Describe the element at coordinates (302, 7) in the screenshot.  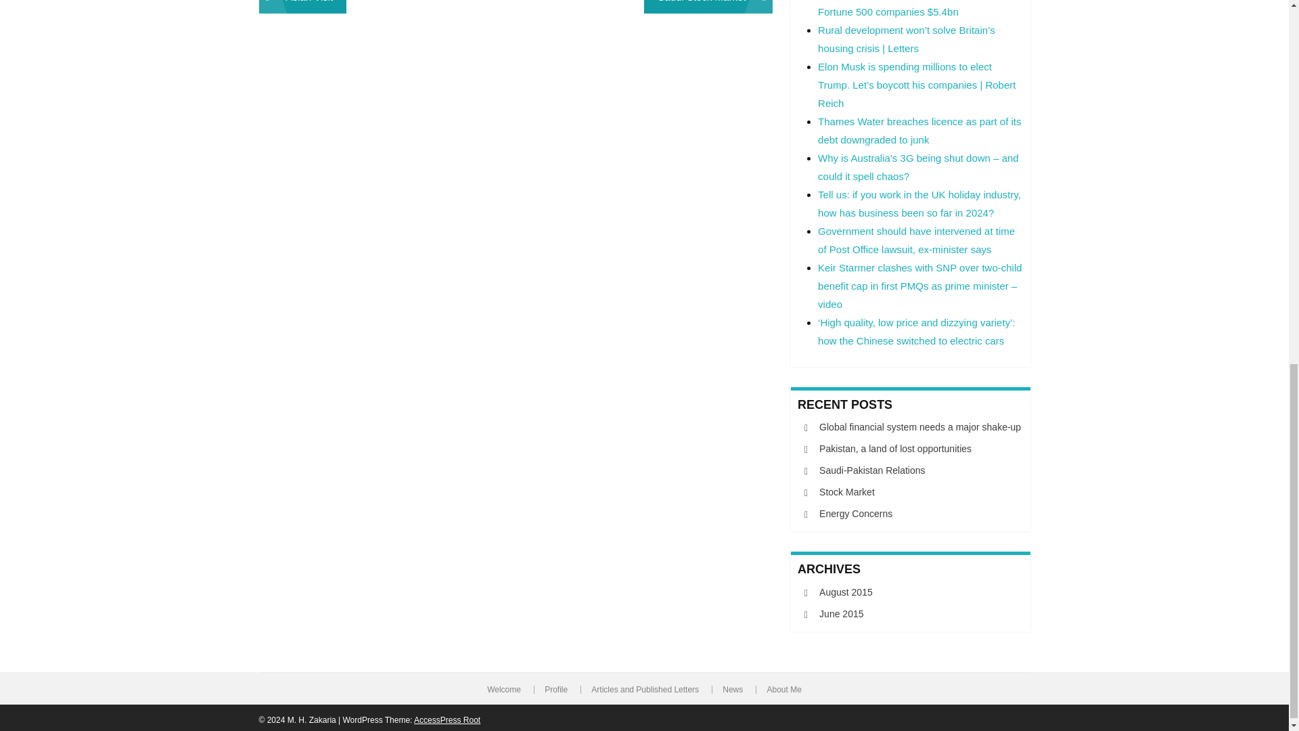
I see `Asian Visit` at that location.